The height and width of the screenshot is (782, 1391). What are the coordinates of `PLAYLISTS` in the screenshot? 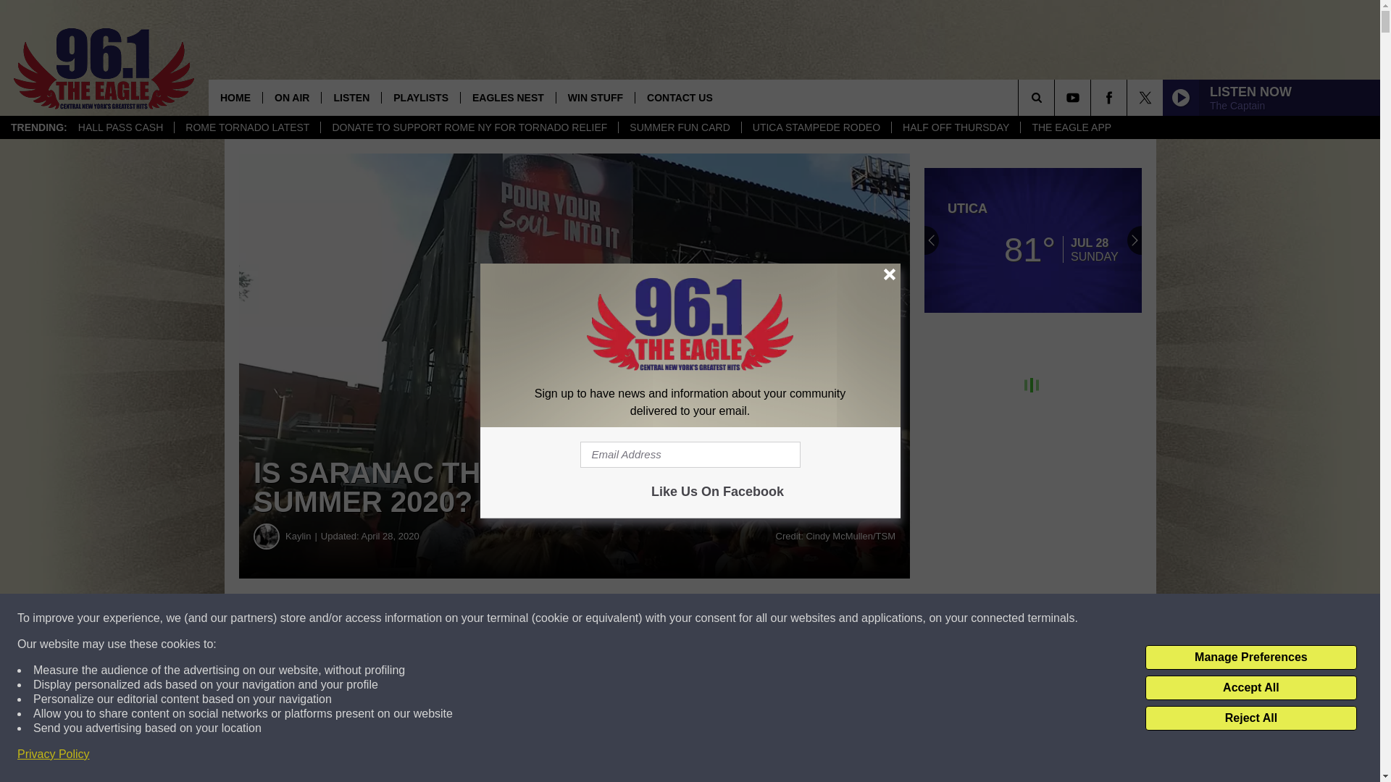 It's located at (420, 97).